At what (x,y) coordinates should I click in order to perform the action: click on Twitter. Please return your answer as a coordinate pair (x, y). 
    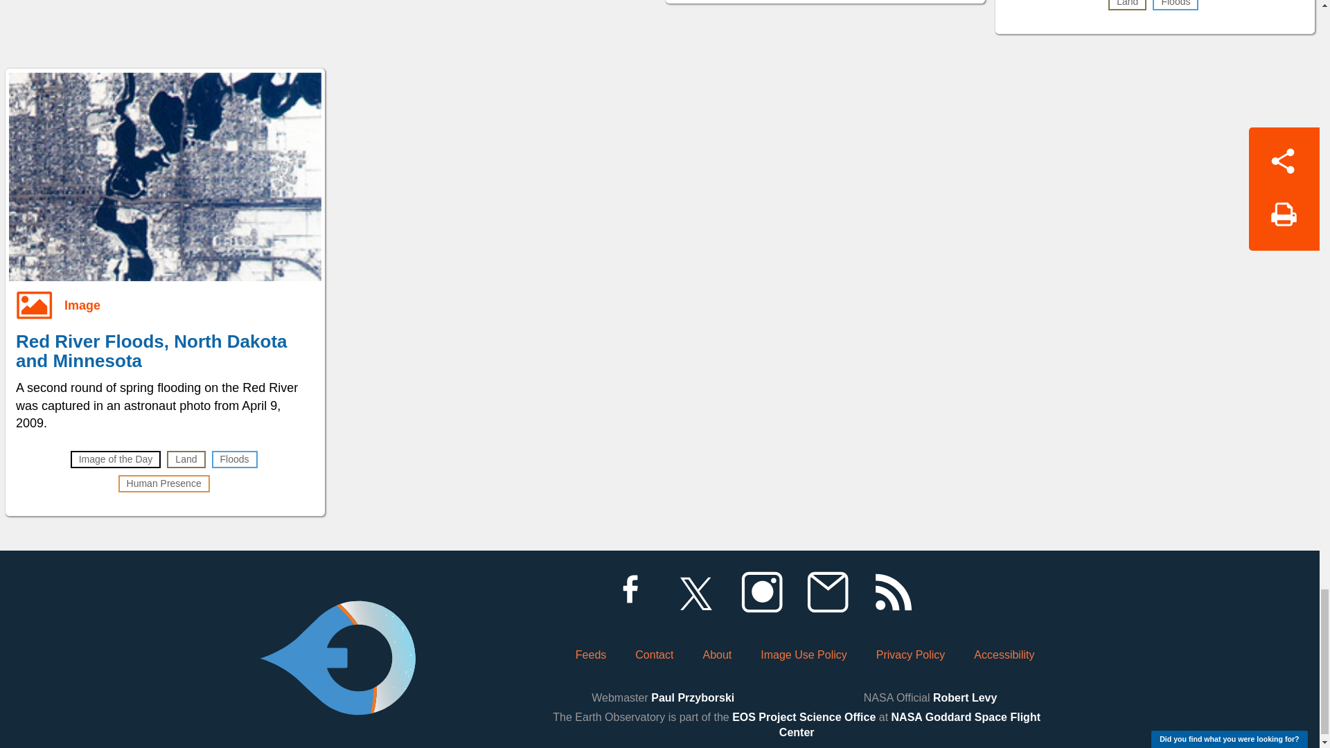
    Looking at the image, I should click on (695, 591).